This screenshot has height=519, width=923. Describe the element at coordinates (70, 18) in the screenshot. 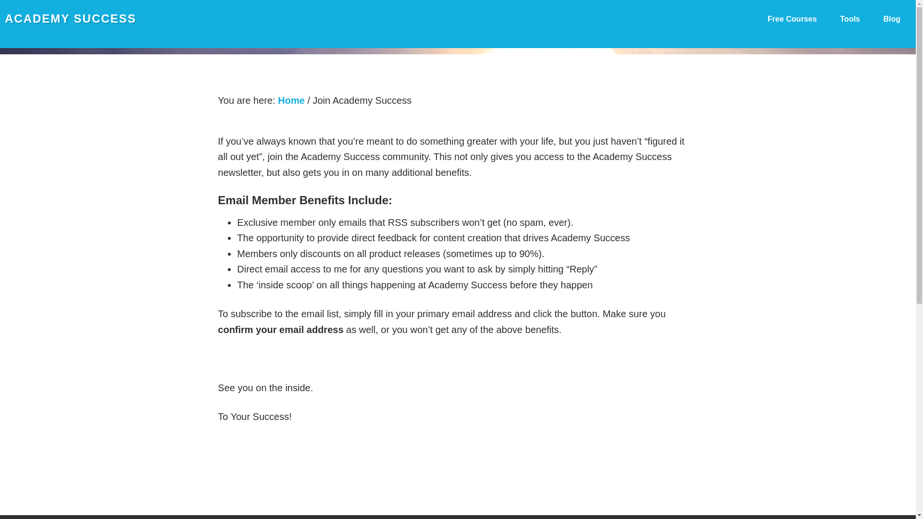

I see `ACADEMY SUCCESS` at that location.